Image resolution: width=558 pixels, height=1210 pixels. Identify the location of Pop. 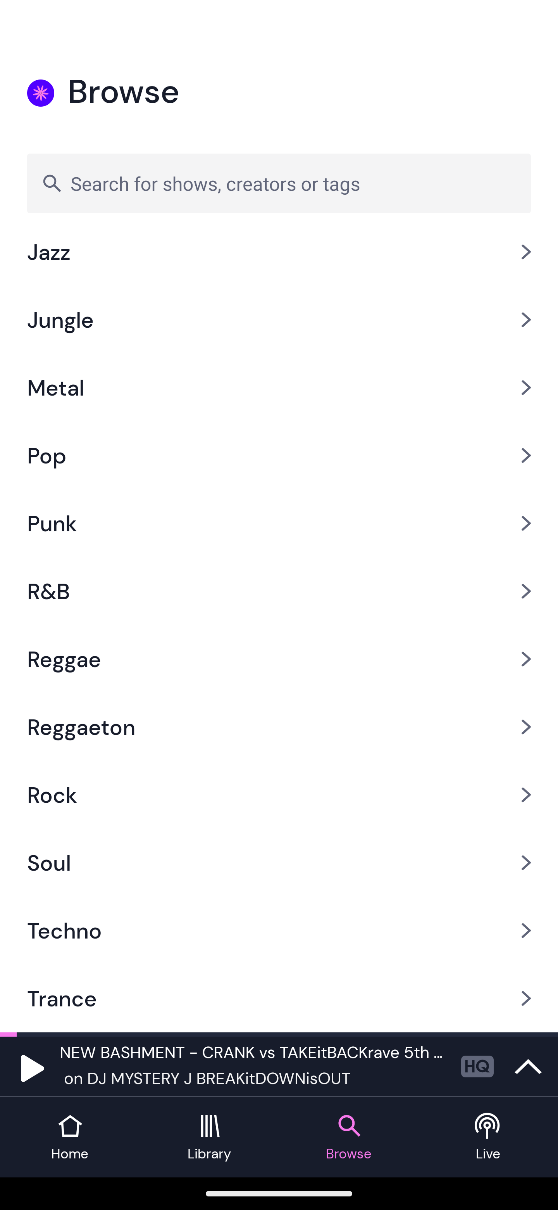
(279, 455).